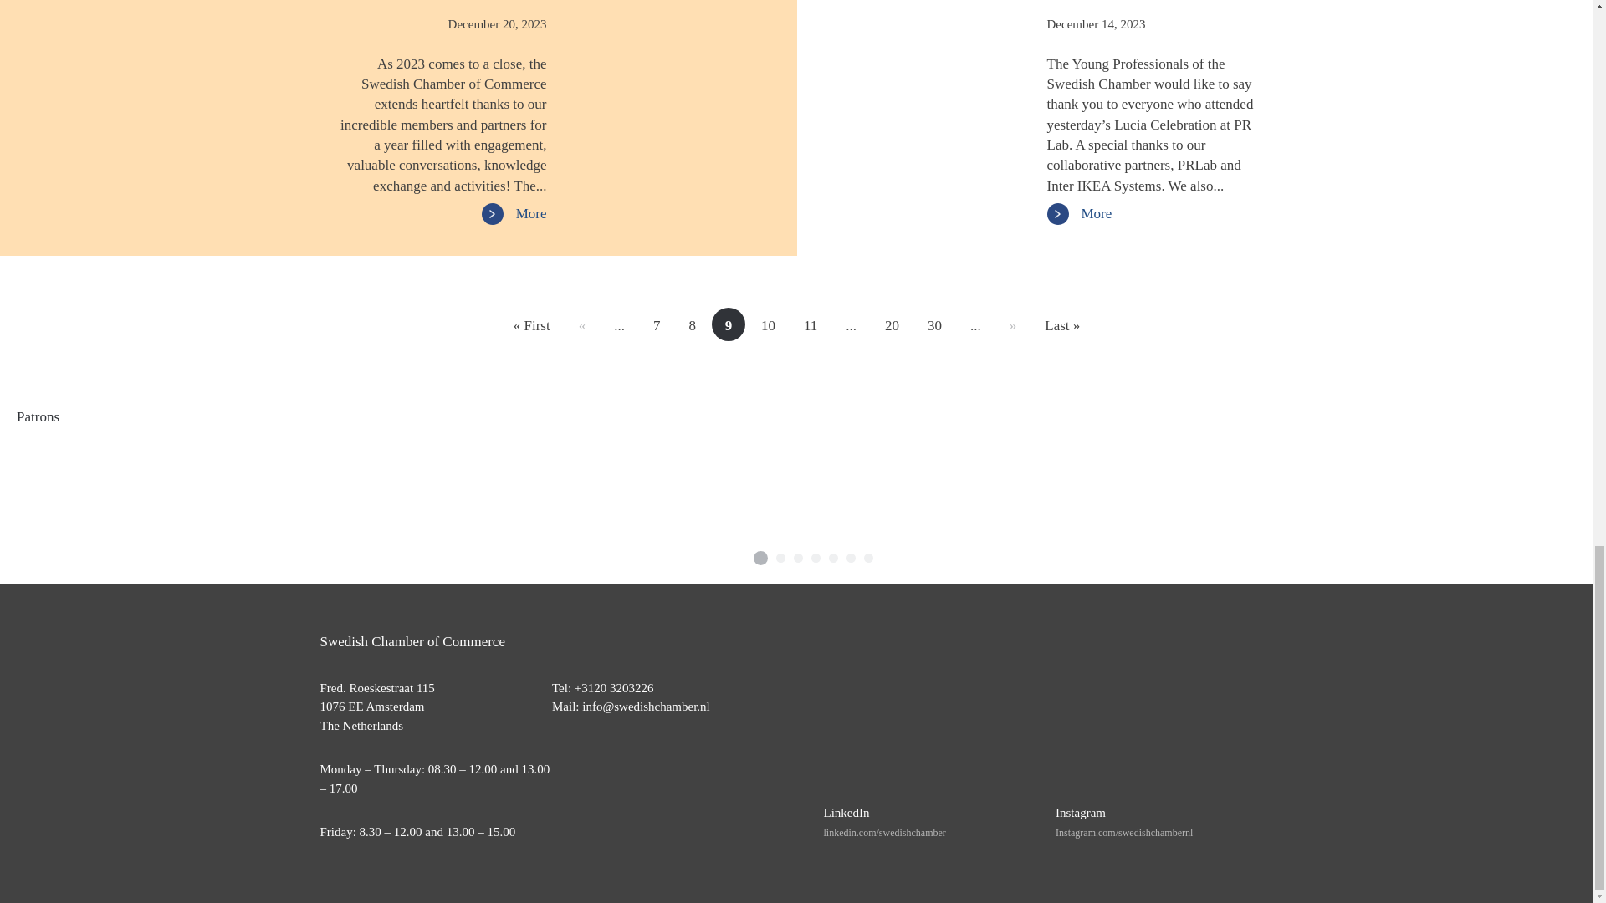  I want to click on Page 20, so click(892, 326).